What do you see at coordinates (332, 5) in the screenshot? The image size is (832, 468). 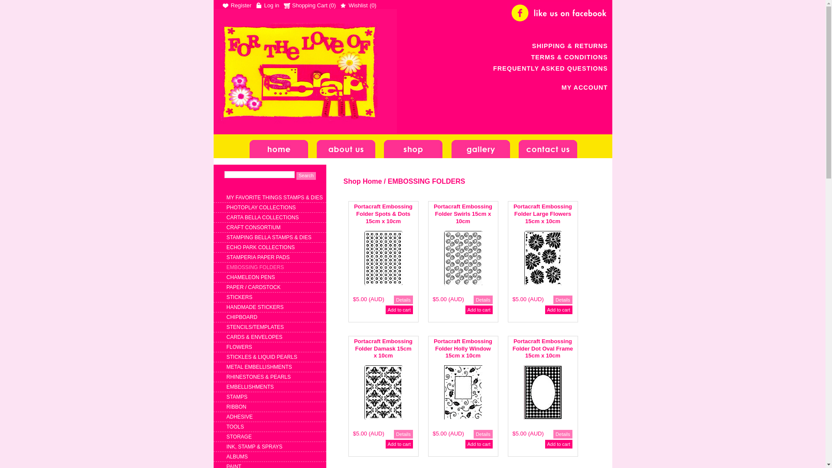 I see `(0)` at bounding box center [332, 5].